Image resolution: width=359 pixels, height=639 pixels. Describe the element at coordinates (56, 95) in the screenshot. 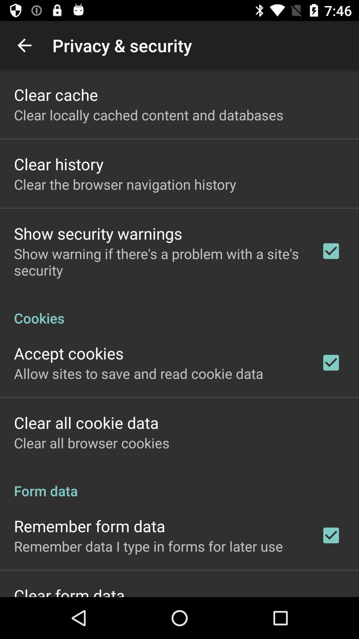

I see `press app above the clear locally cached` at that location.